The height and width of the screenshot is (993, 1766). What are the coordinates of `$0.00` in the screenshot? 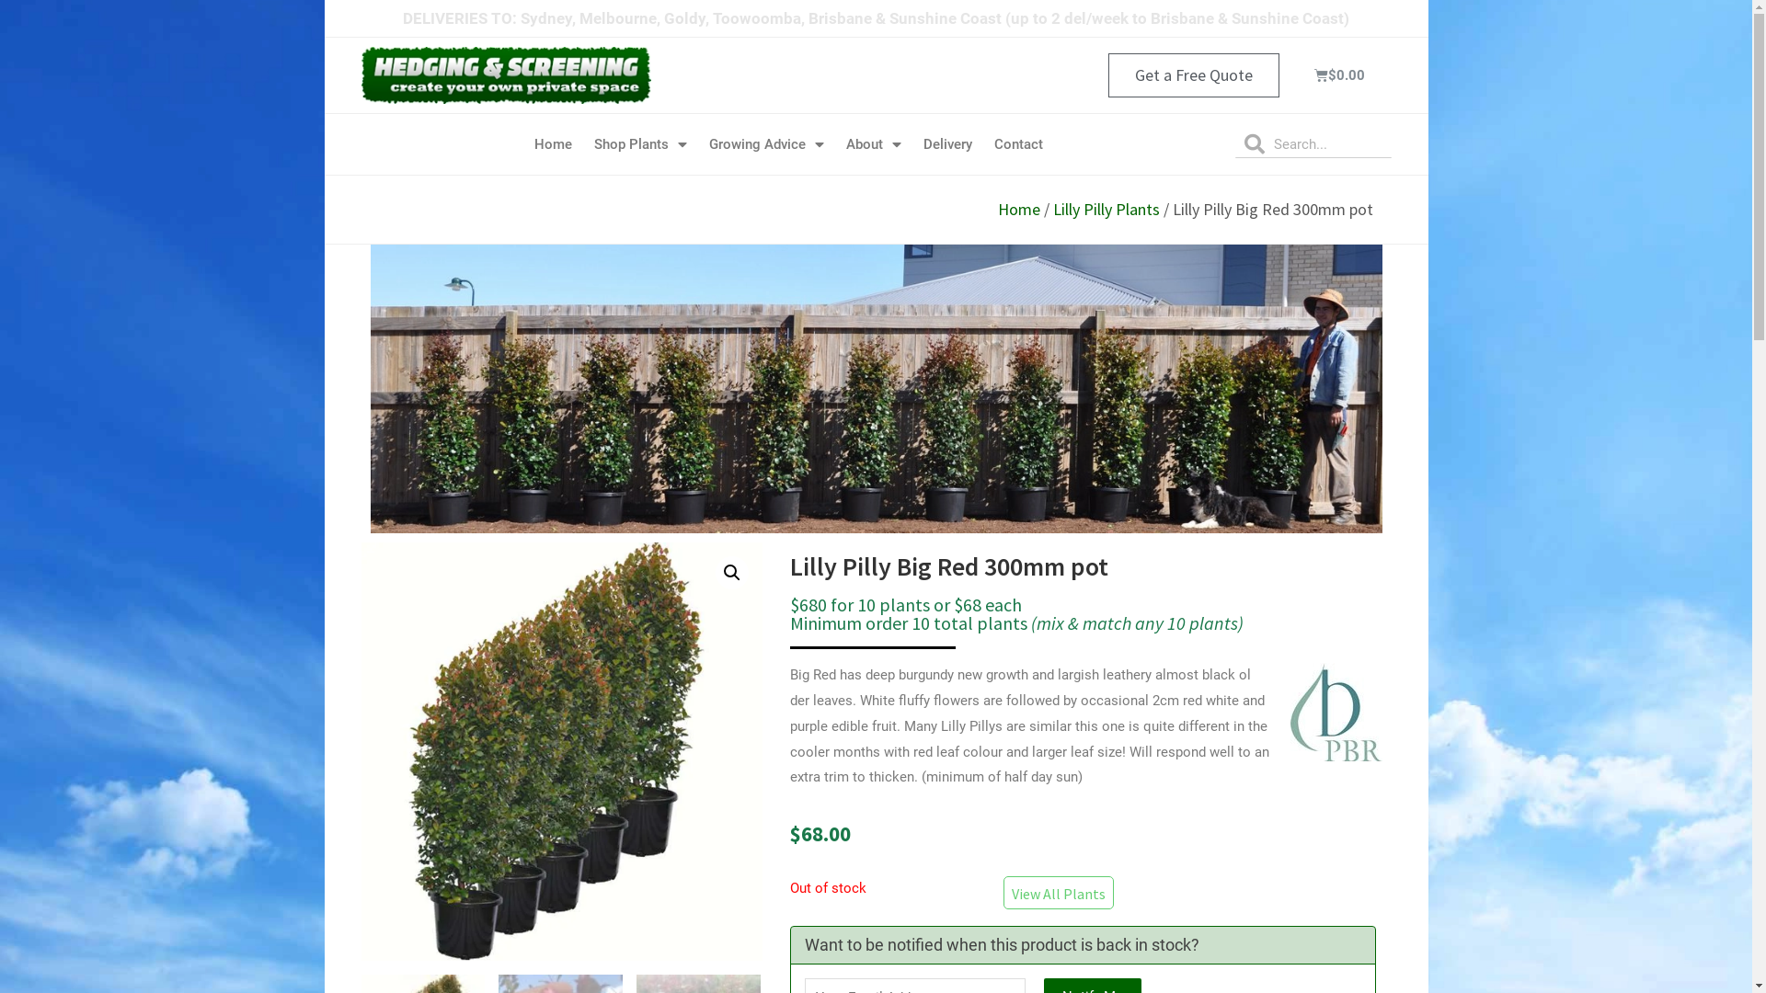 It's located at (1342, 75).